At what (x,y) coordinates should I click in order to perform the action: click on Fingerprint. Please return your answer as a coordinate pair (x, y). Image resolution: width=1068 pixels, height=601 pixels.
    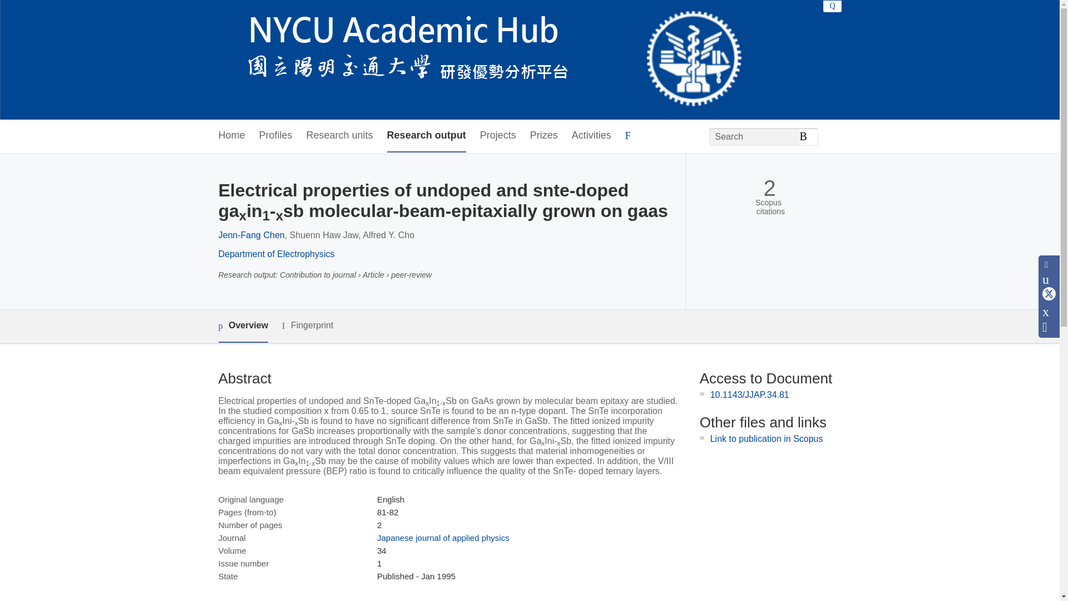
    Looking at the image, I should click on (307, 326).